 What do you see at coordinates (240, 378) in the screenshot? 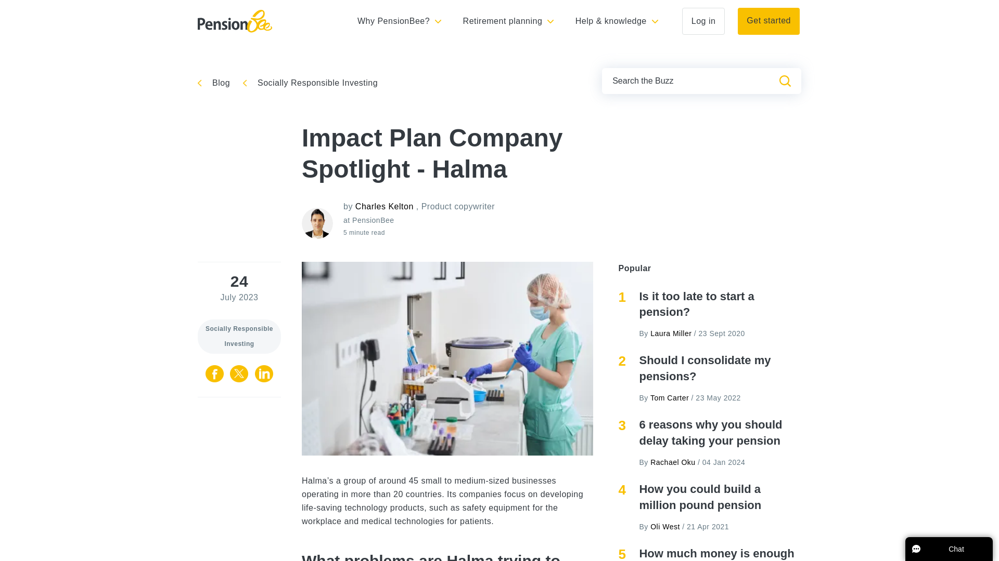
I see `Share it on x` at bounding box center [240, 378].